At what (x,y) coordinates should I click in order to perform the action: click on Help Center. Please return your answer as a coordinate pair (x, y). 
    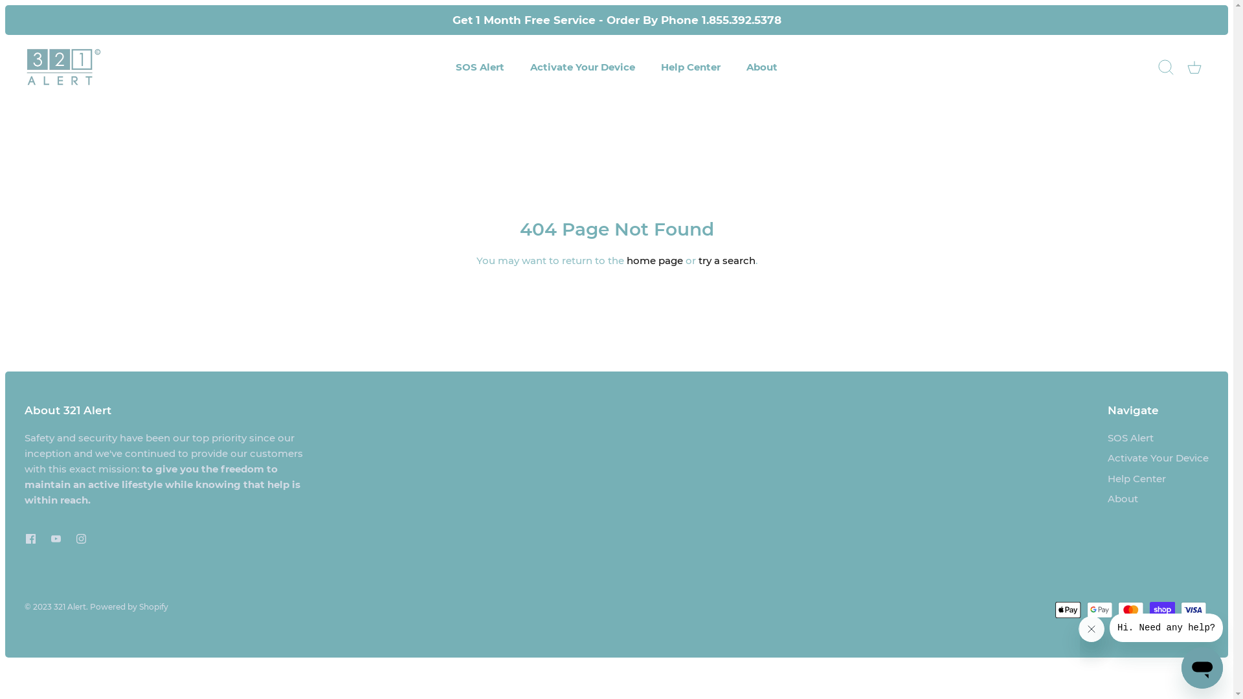
    Looking at the image, I should click on (690, 67).